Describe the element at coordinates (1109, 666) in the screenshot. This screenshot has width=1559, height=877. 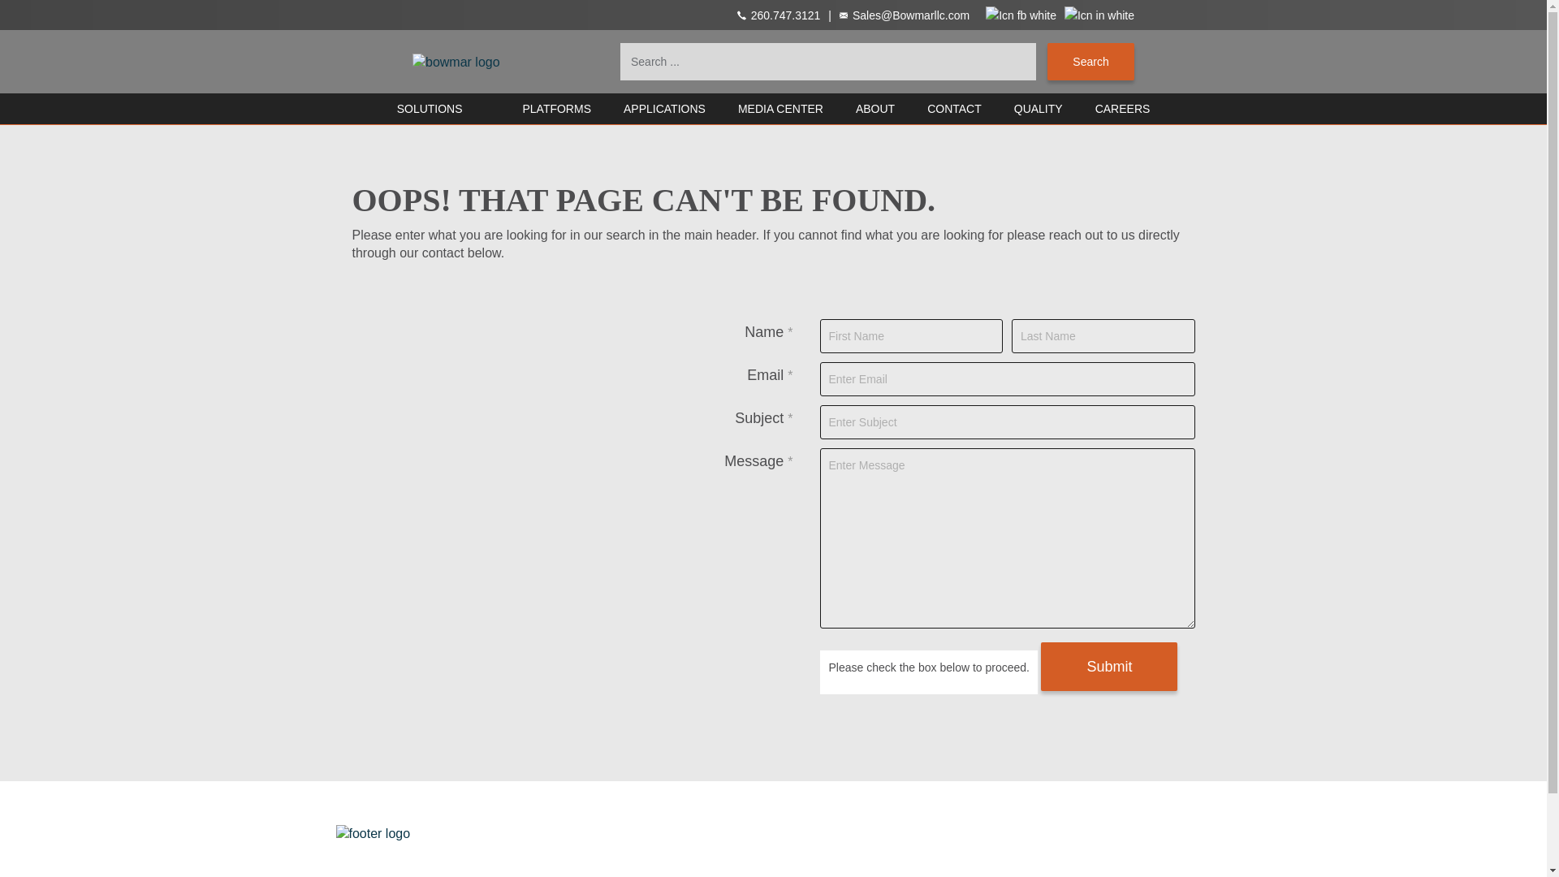
I see `Submit` at that location.